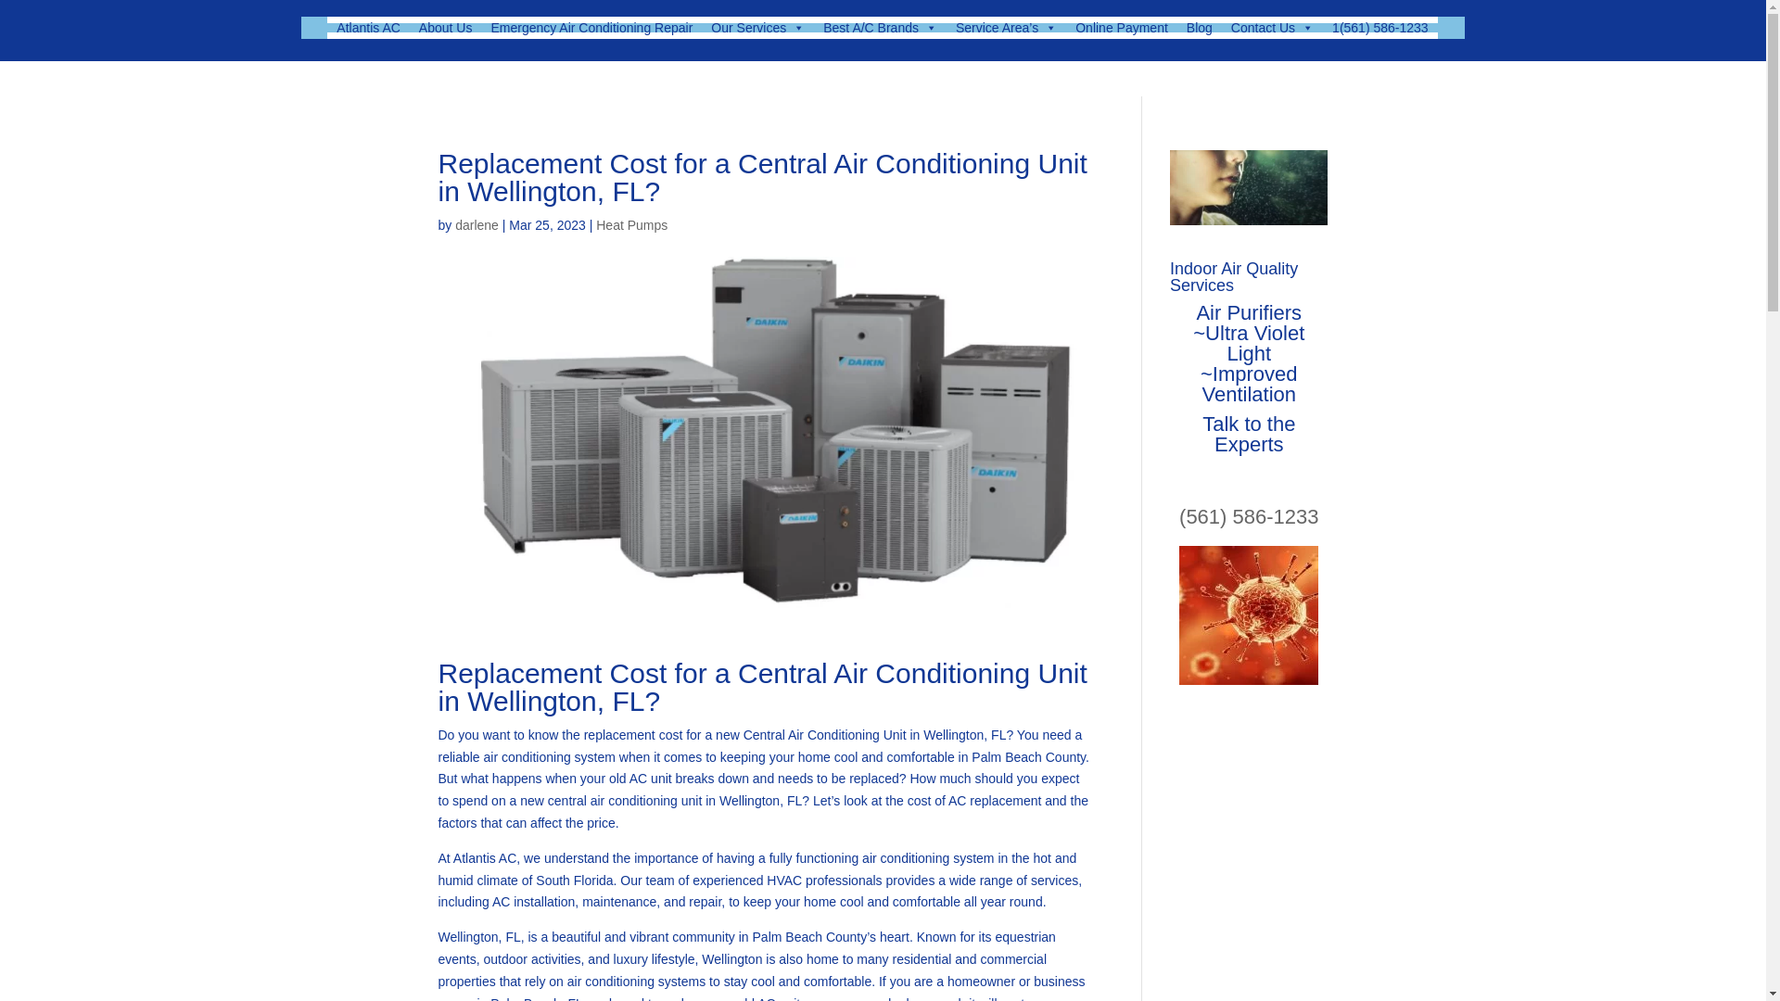 This screenshot has height=1001, width=1780. I want to click on Emergency Air Conditioning Repair, so click(591, 27).